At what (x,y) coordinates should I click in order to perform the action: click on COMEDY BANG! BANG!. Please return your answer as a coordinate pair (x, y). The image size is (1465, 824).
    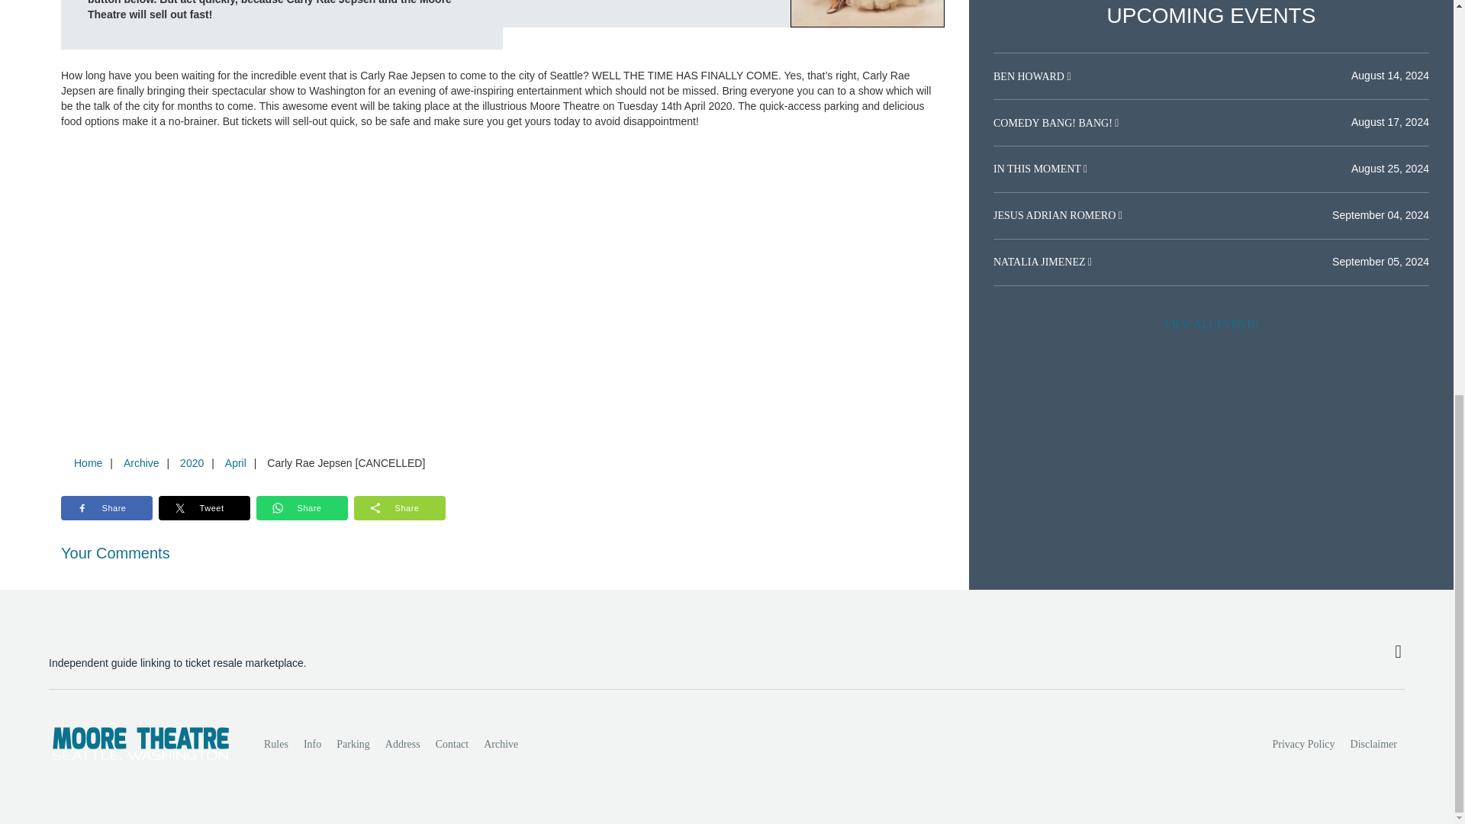
    Looking at the image, I should click on (1054, 122).